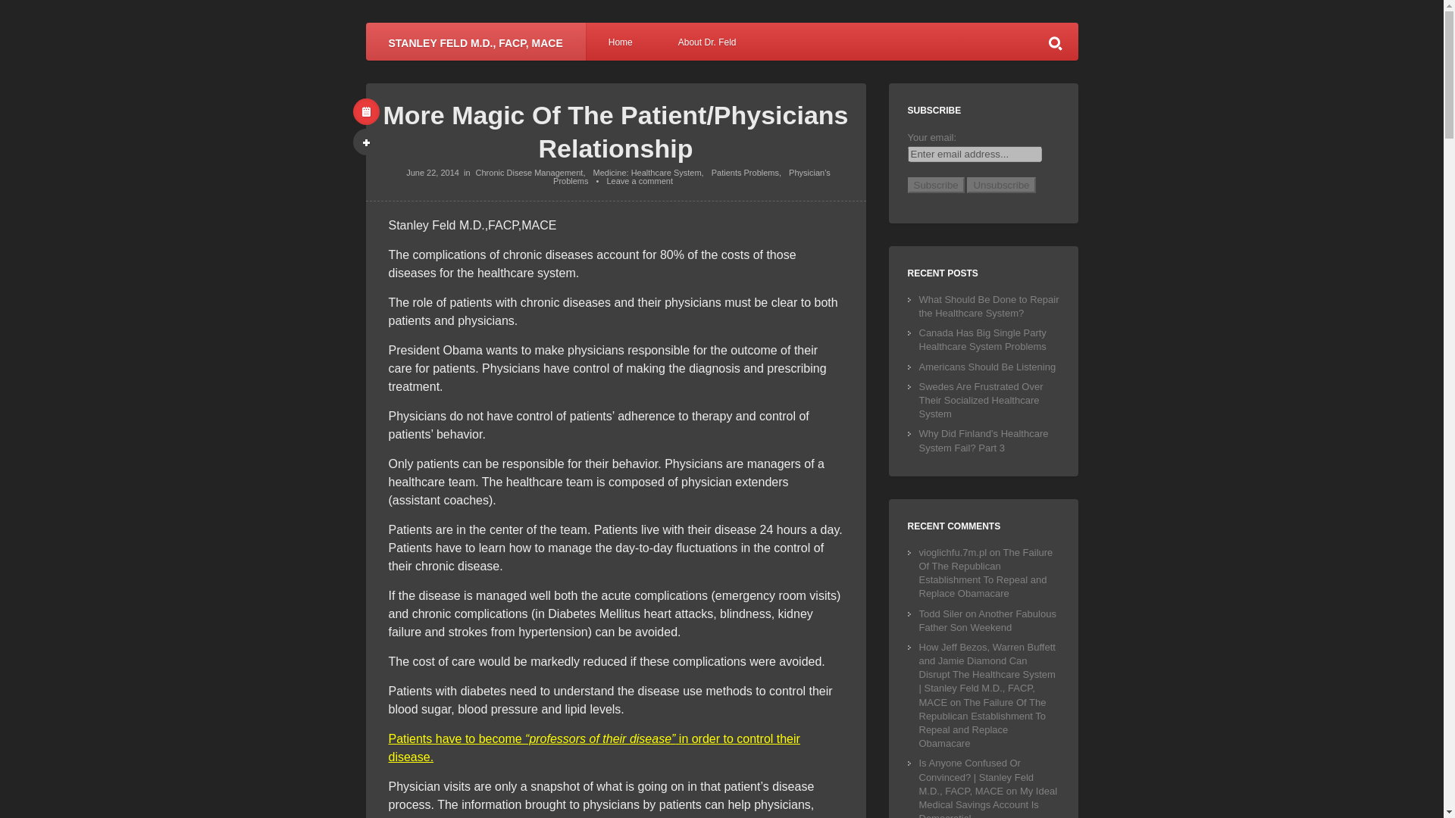 This screenshot has height=818, width=1455. What do you see at coordinates (1000, 185) in the screenshot?
I see `Unsubscribe` at bounding box center [1000, 185].